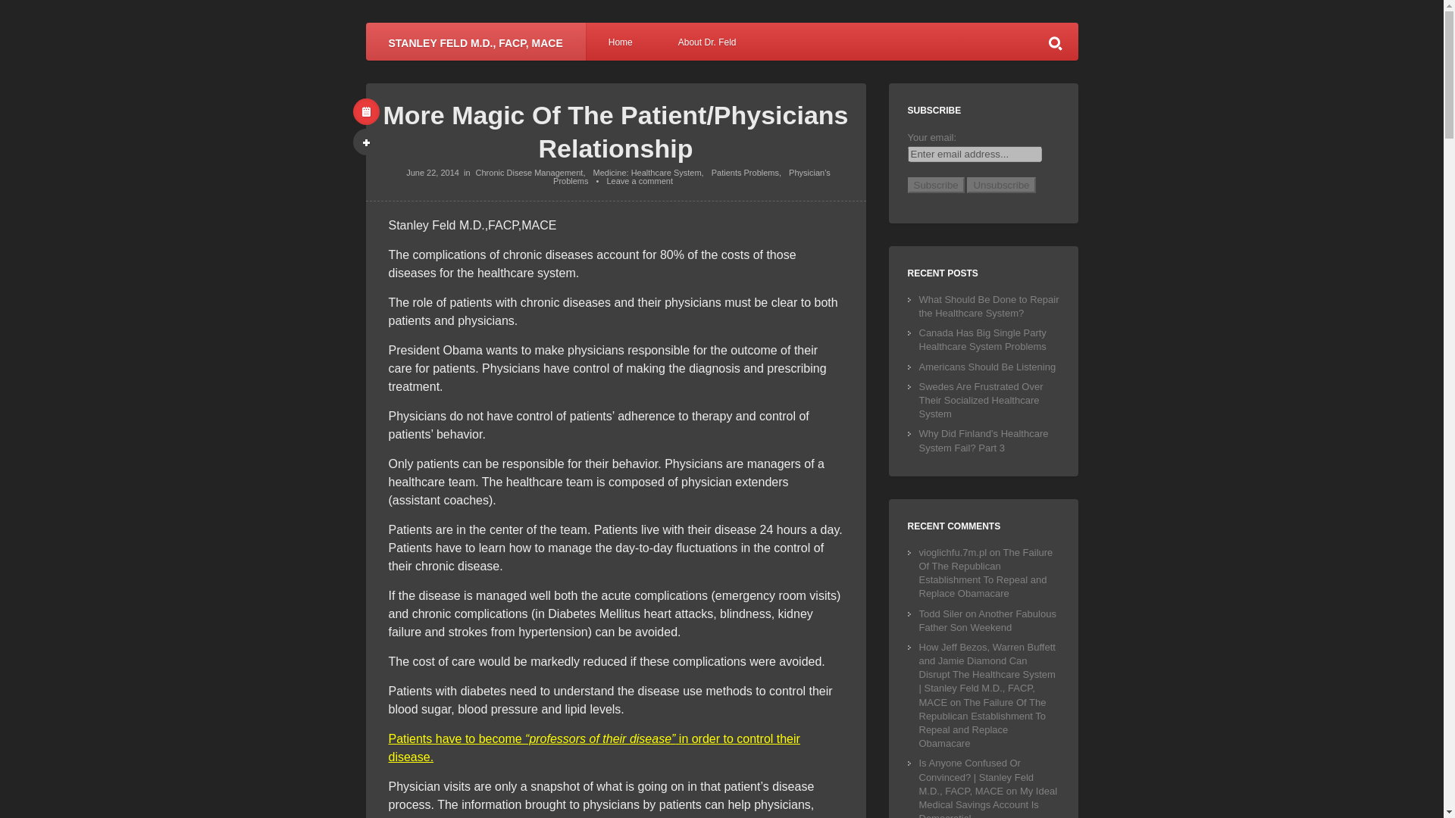 This screenshot has height=818, width=1455. What do you see at coordinates (1000, 185) in the screenshot?
I see `Unsubscribe` at bounding box center [1000, 185].